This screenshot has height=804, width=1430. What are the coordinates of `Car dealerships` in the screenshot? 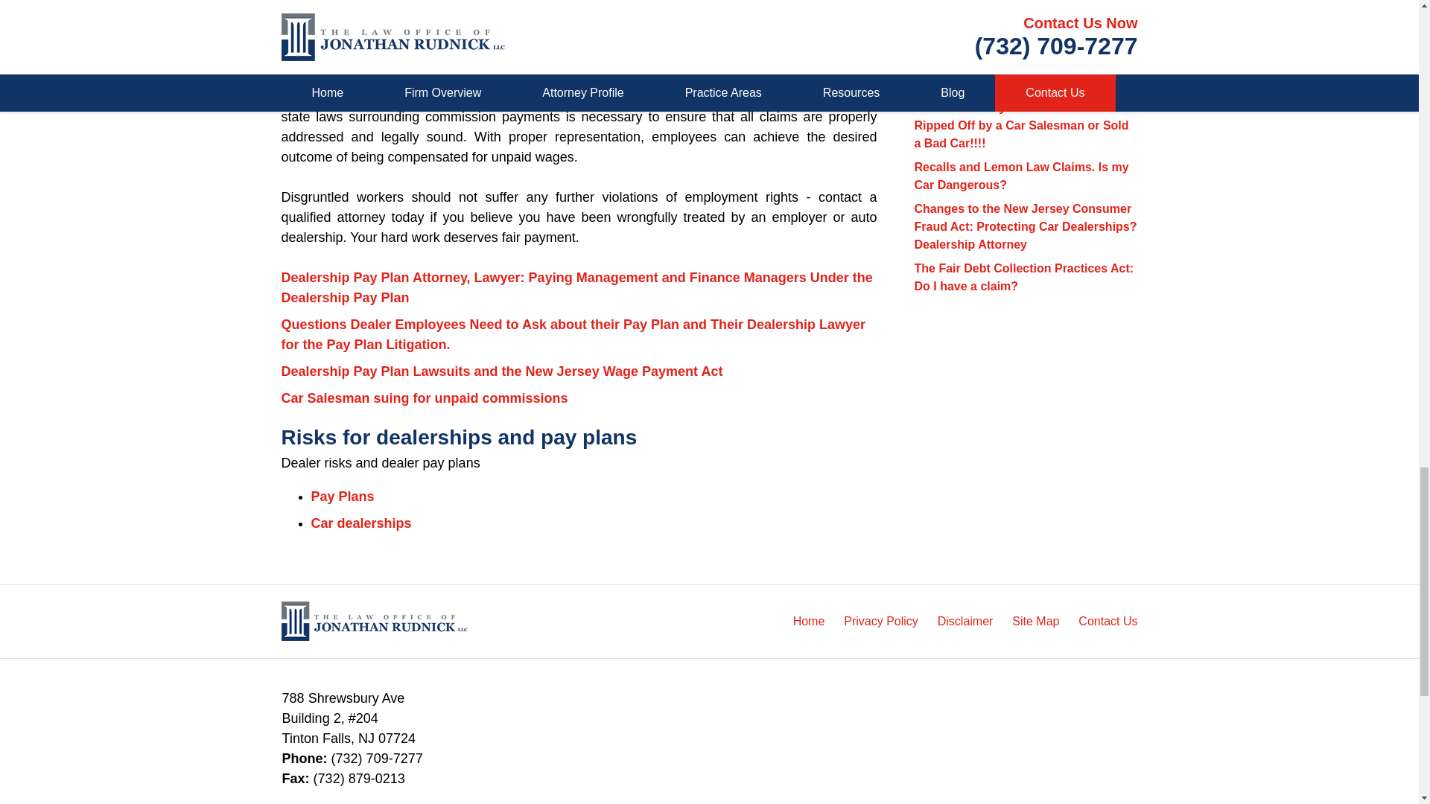 It's located at (361, 523).